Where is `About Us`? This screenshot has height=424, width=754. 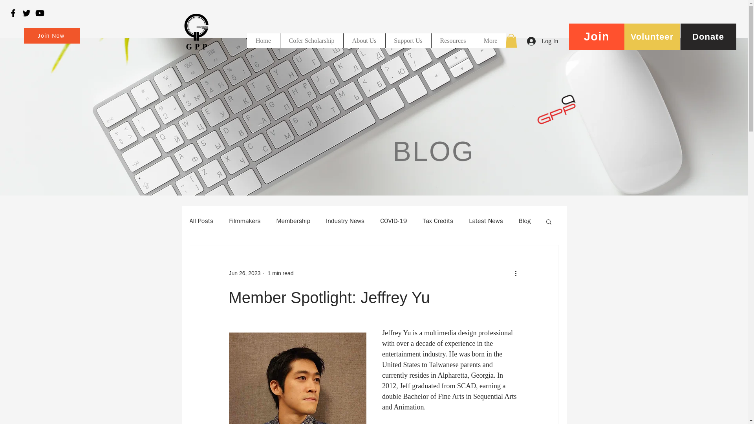
About Us is located at coordinates (364, 41).